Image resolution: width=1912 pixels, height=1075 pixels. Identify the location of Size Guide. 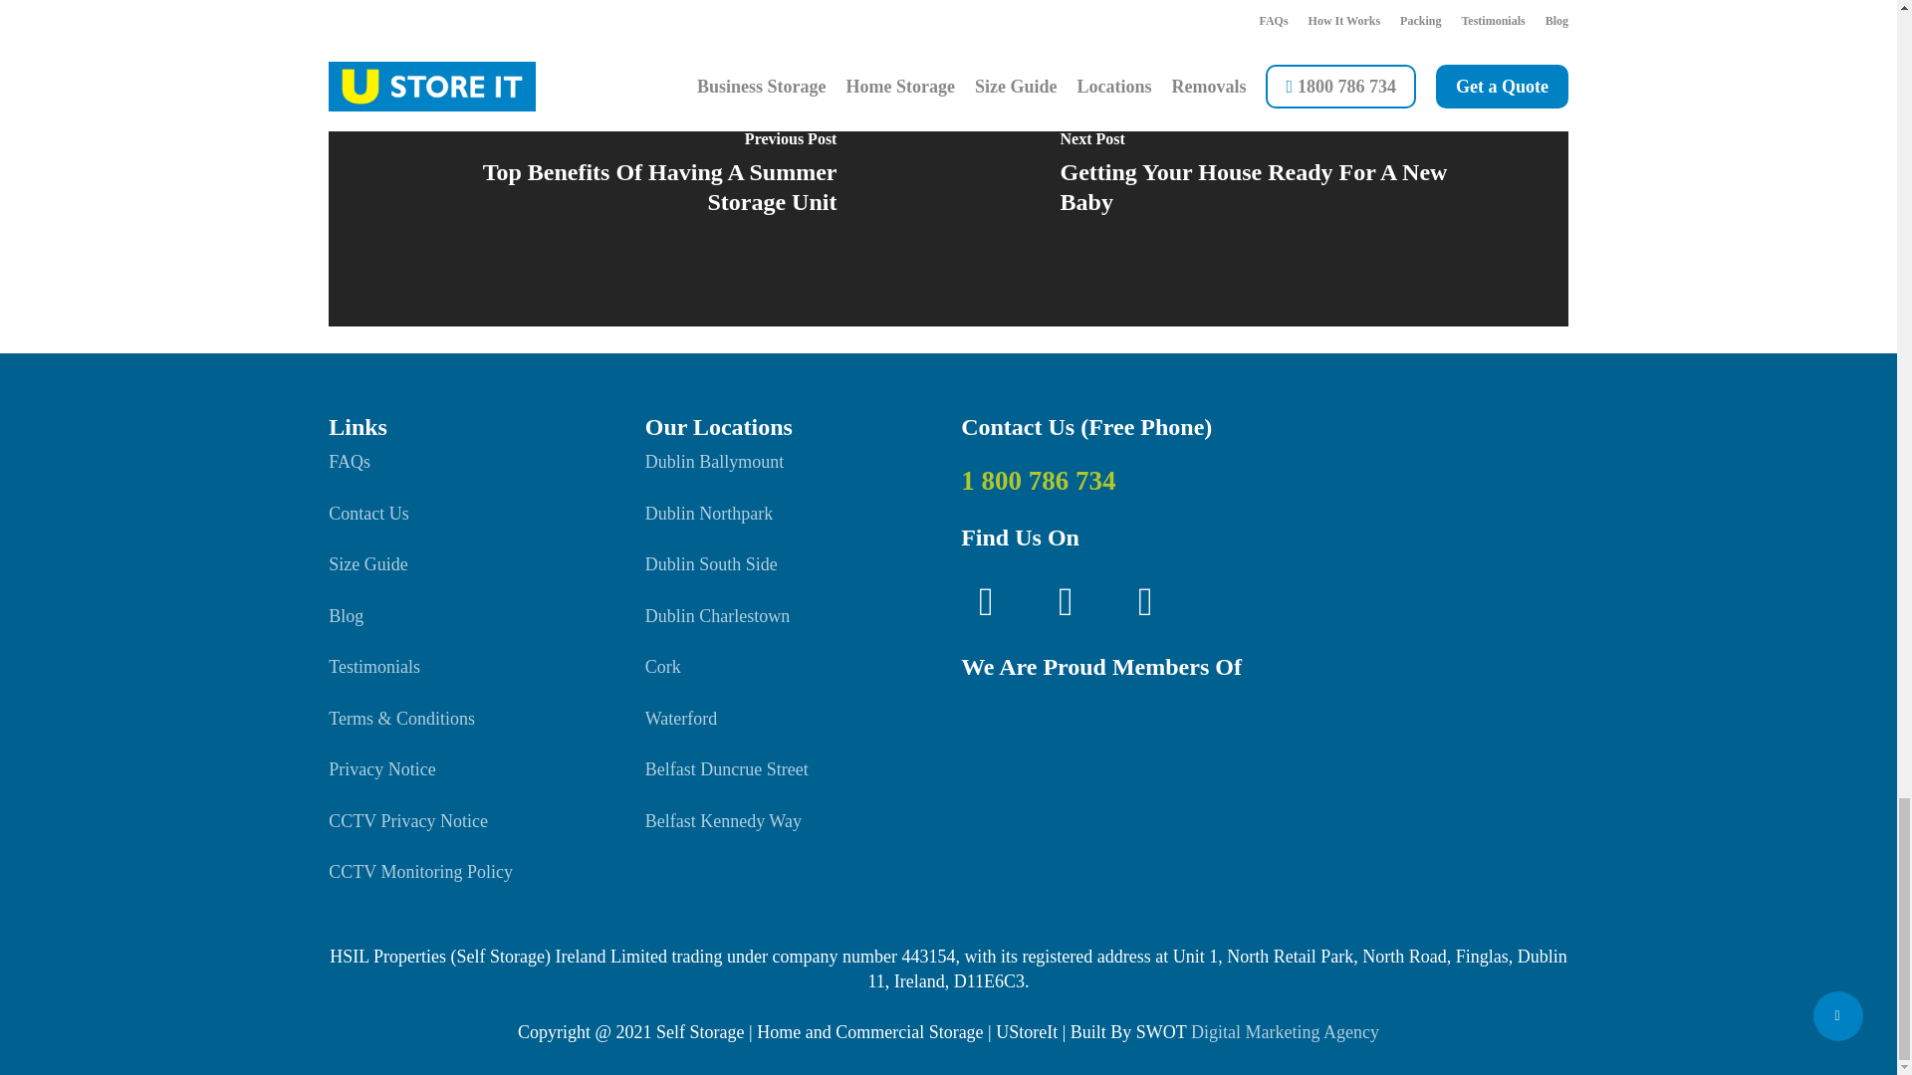
(367, 563).